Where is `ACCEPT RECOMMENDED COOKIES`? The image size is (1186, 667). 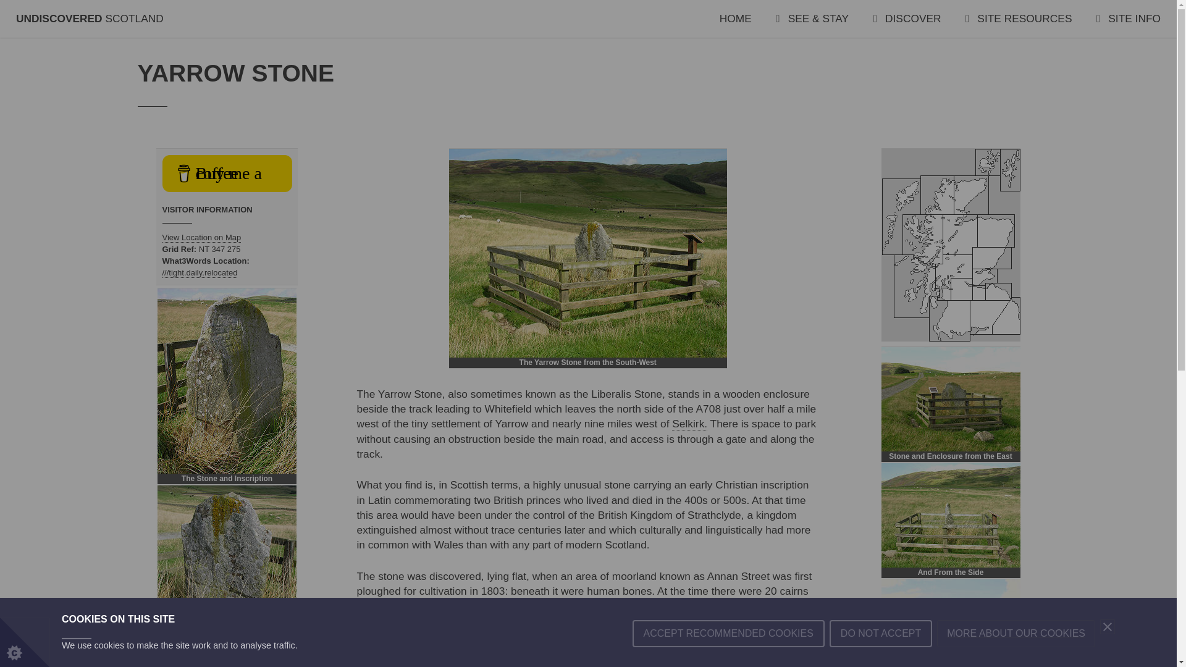
ACCEPT RECOMMENDED COOKIES is located at coordinates (728, 656).